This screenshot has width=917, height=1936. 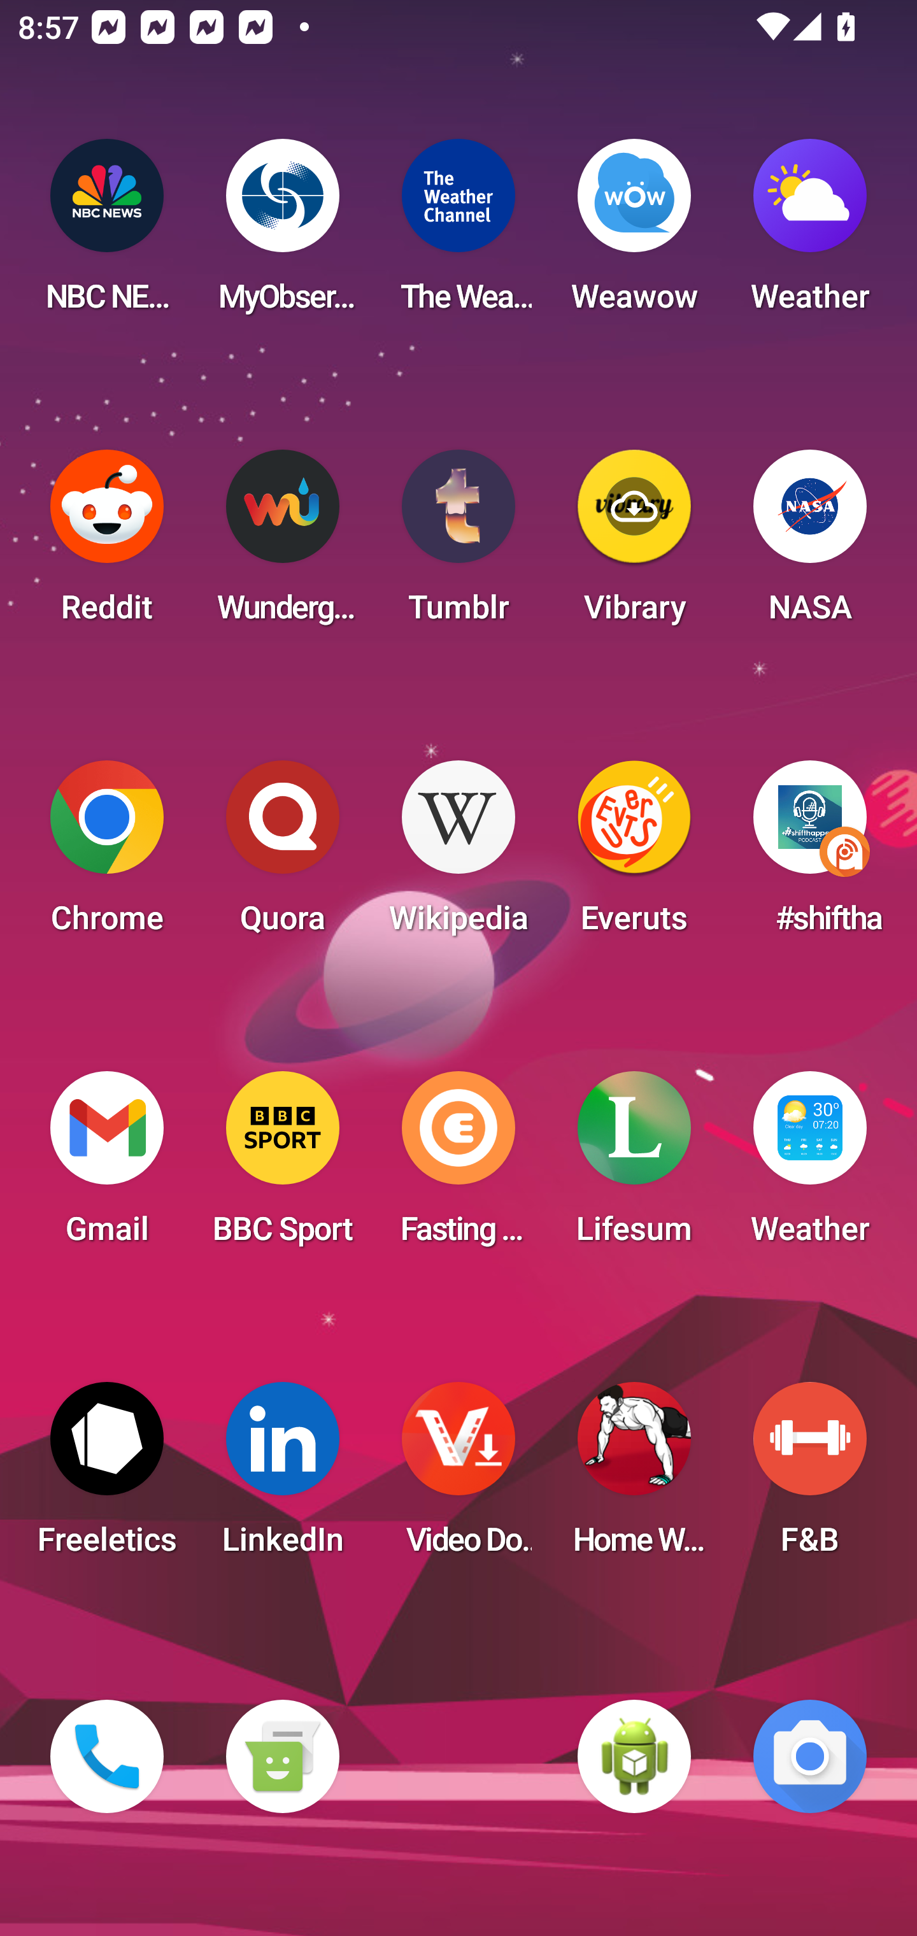 What do you see at coordinates (107, 233) in the screenshot?
I see `NBC NEWS` at bounding box center [107, 233].